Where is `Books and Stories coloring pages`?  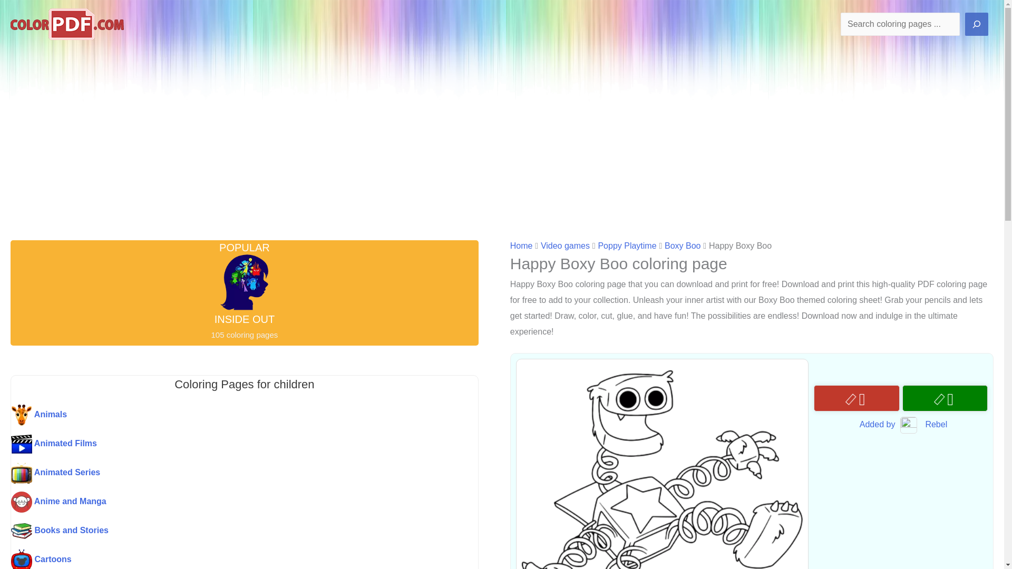
Books and Stories coloring pages is located at coordinates (221, 531).